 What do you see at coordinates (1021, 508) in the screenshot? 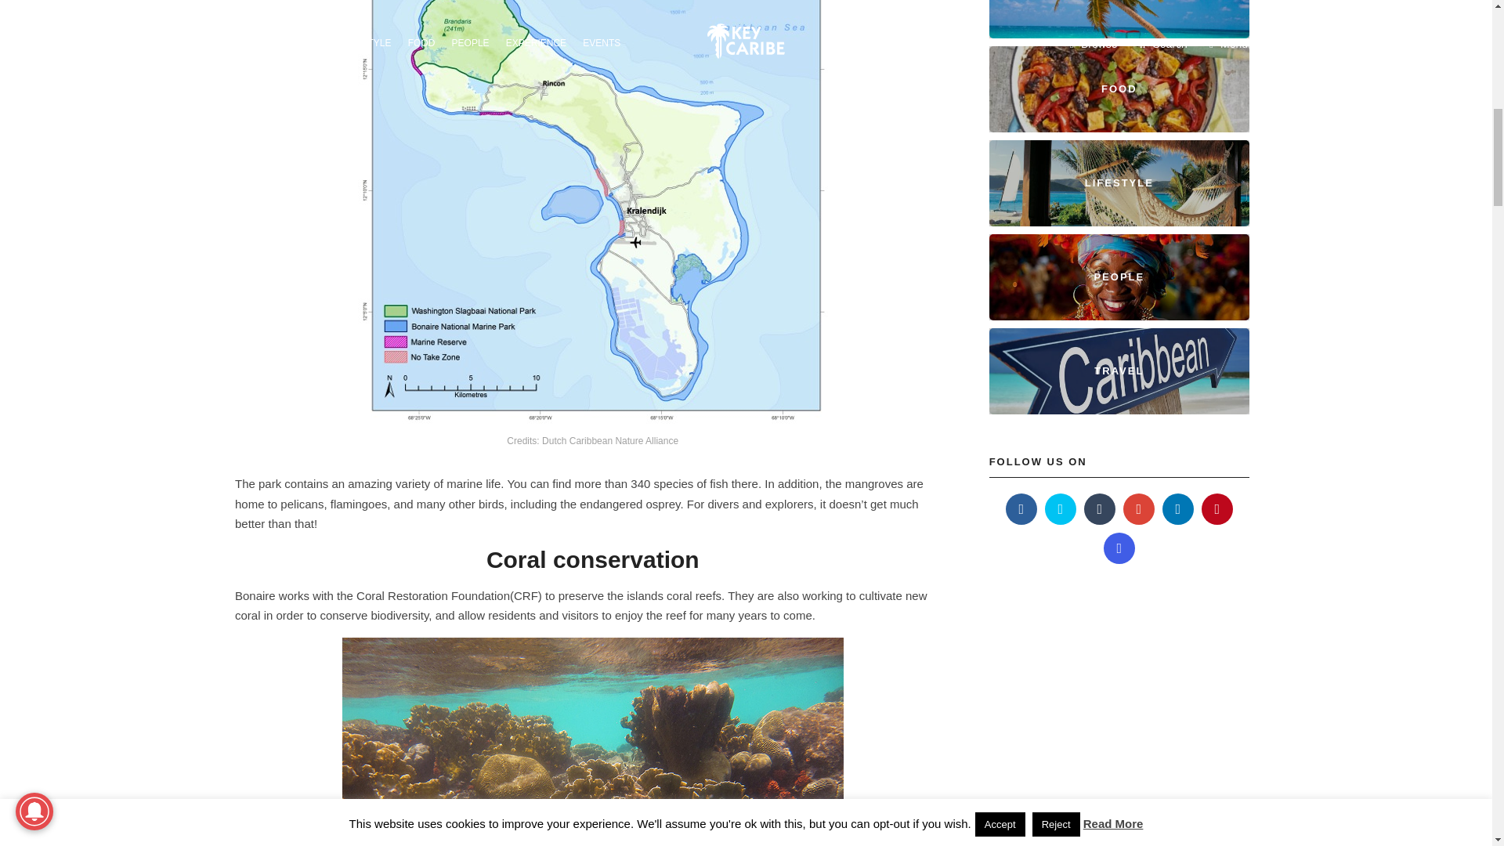
I see `Facebook` at bounding box center [1021, 508].